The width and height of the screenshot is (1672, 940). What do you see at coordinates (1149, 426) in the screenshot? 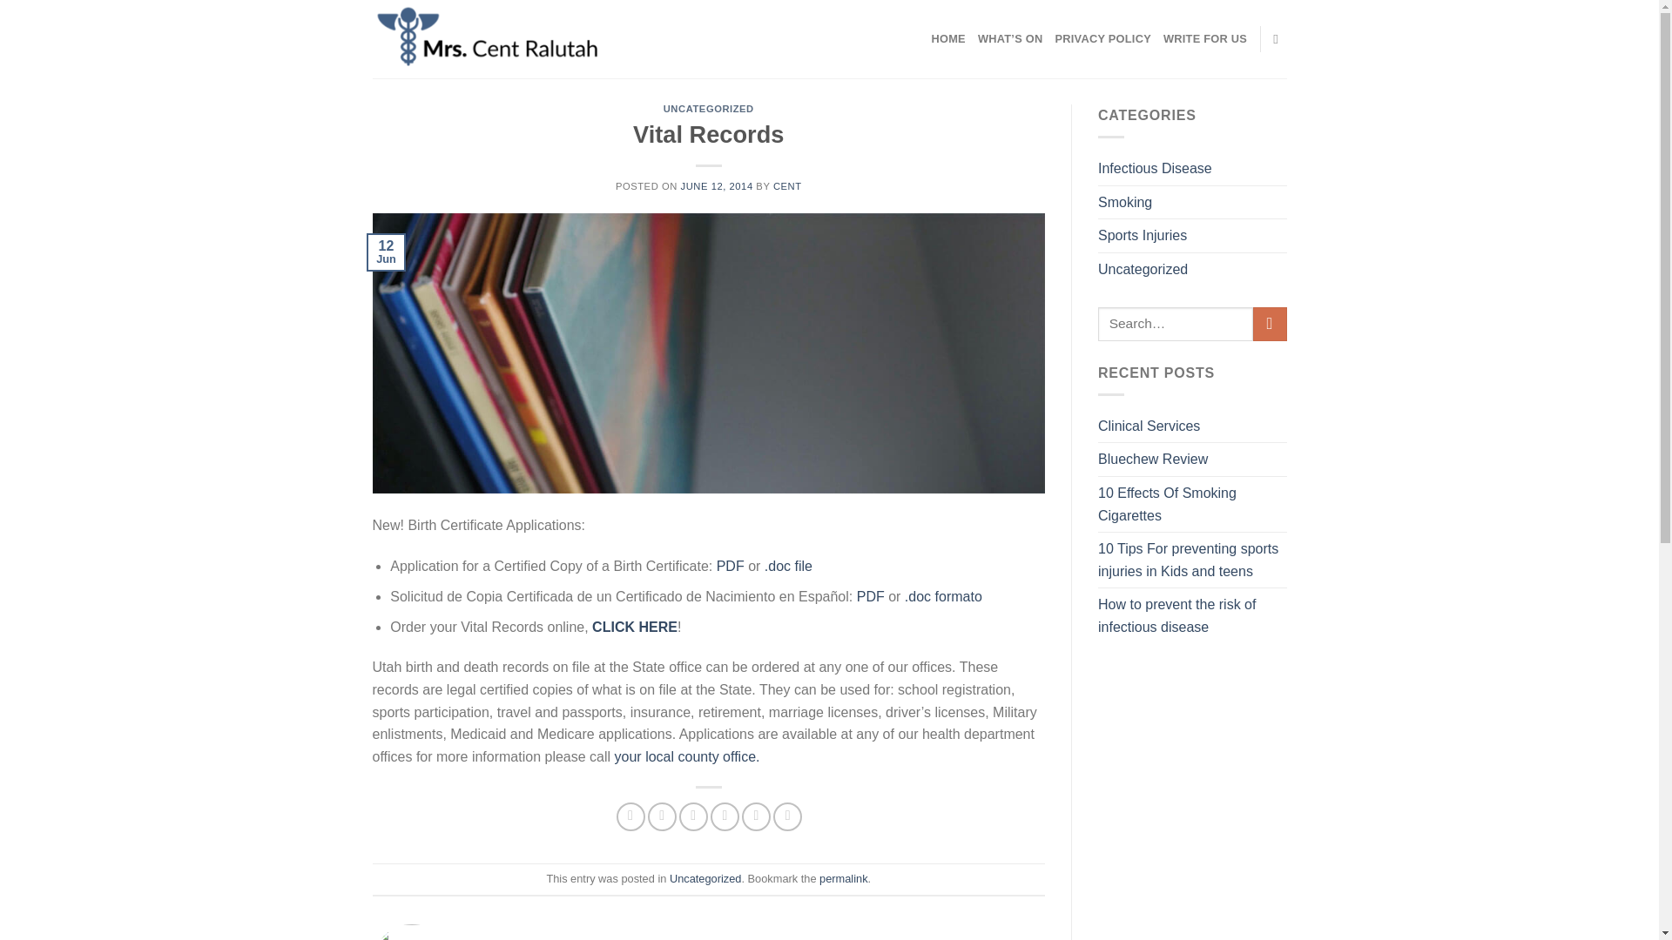
I see `Clinical Services` at bounding box center [1149, 426].